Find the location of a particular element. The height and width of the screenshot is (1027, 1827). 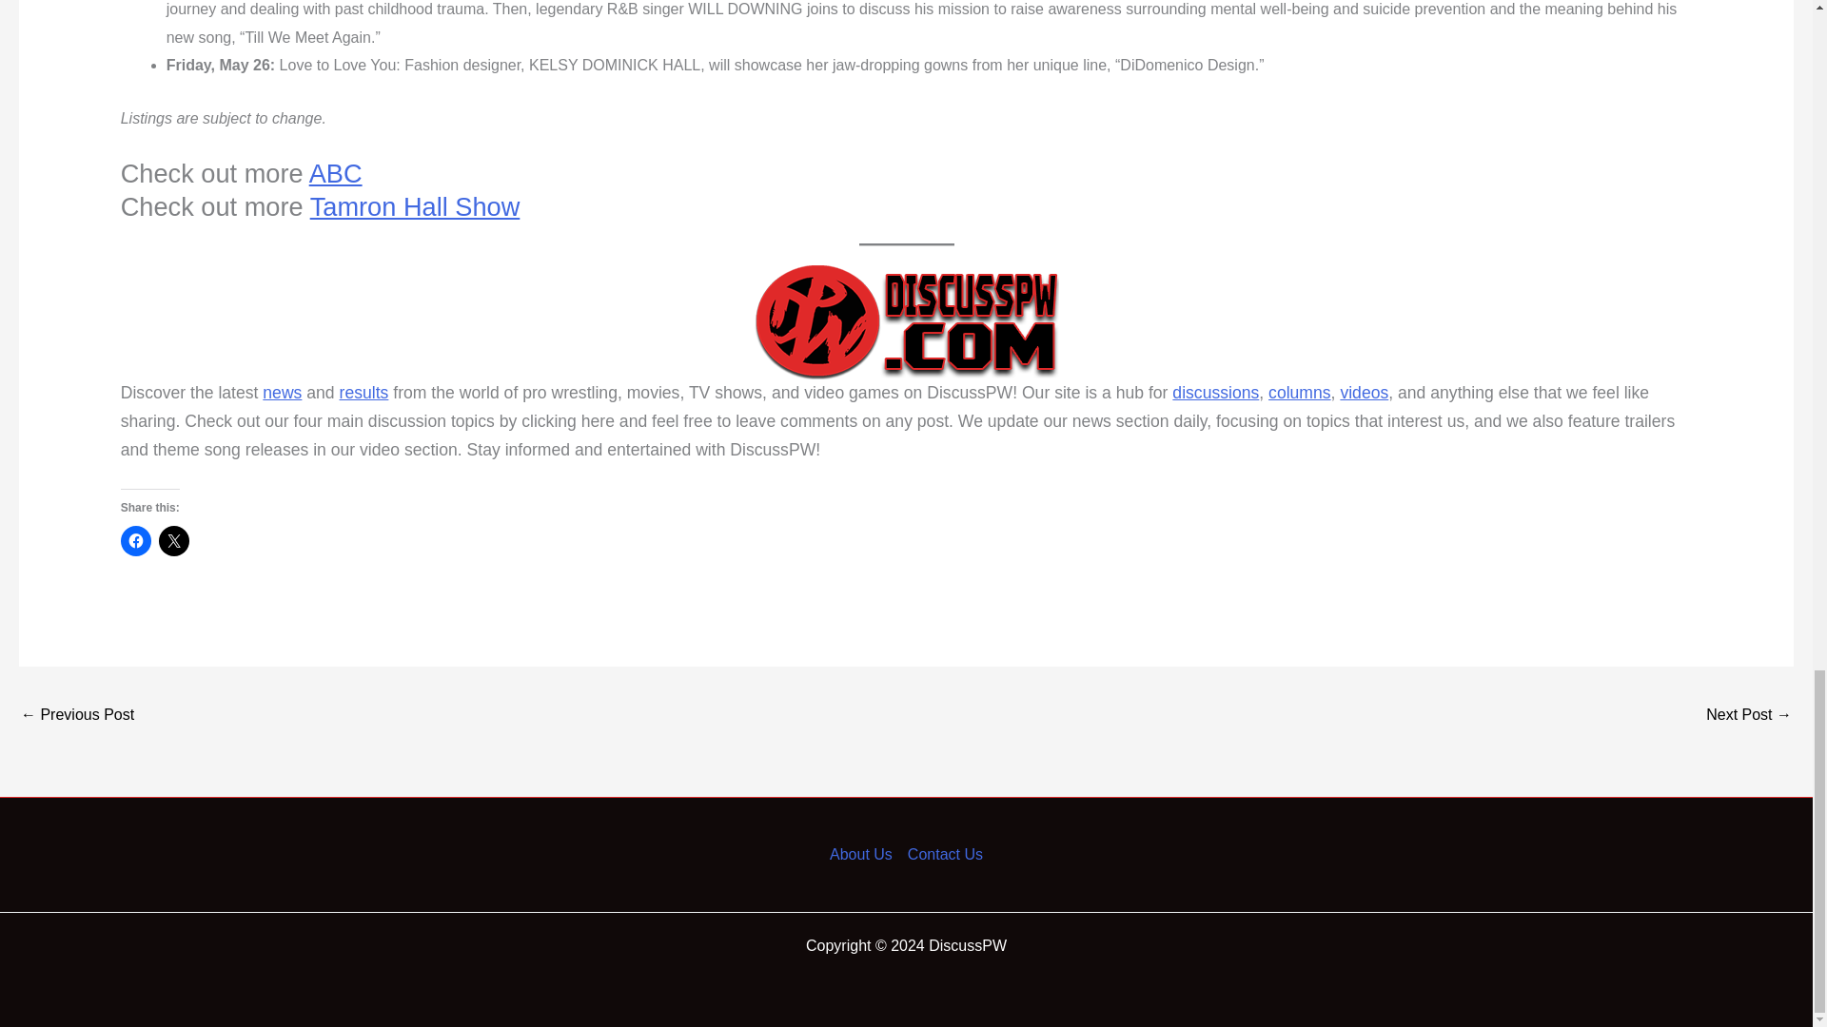

results is located at coordinates (363, 392).